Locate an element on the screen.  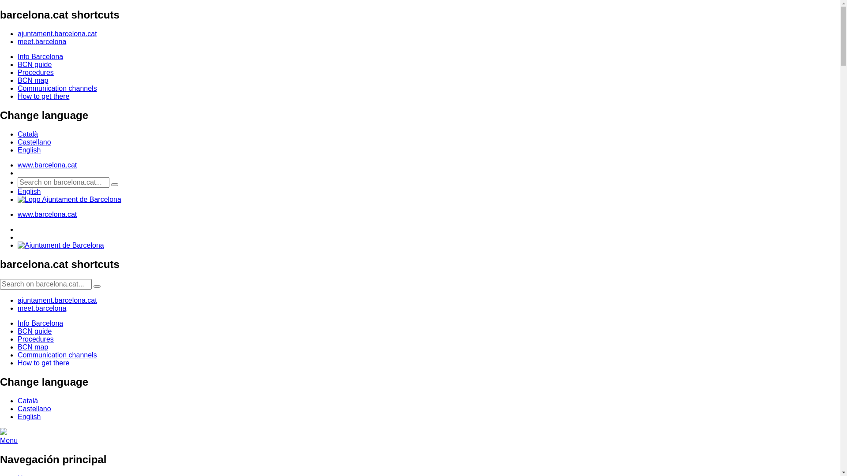
BCN map is located at coordinates (33, 80).